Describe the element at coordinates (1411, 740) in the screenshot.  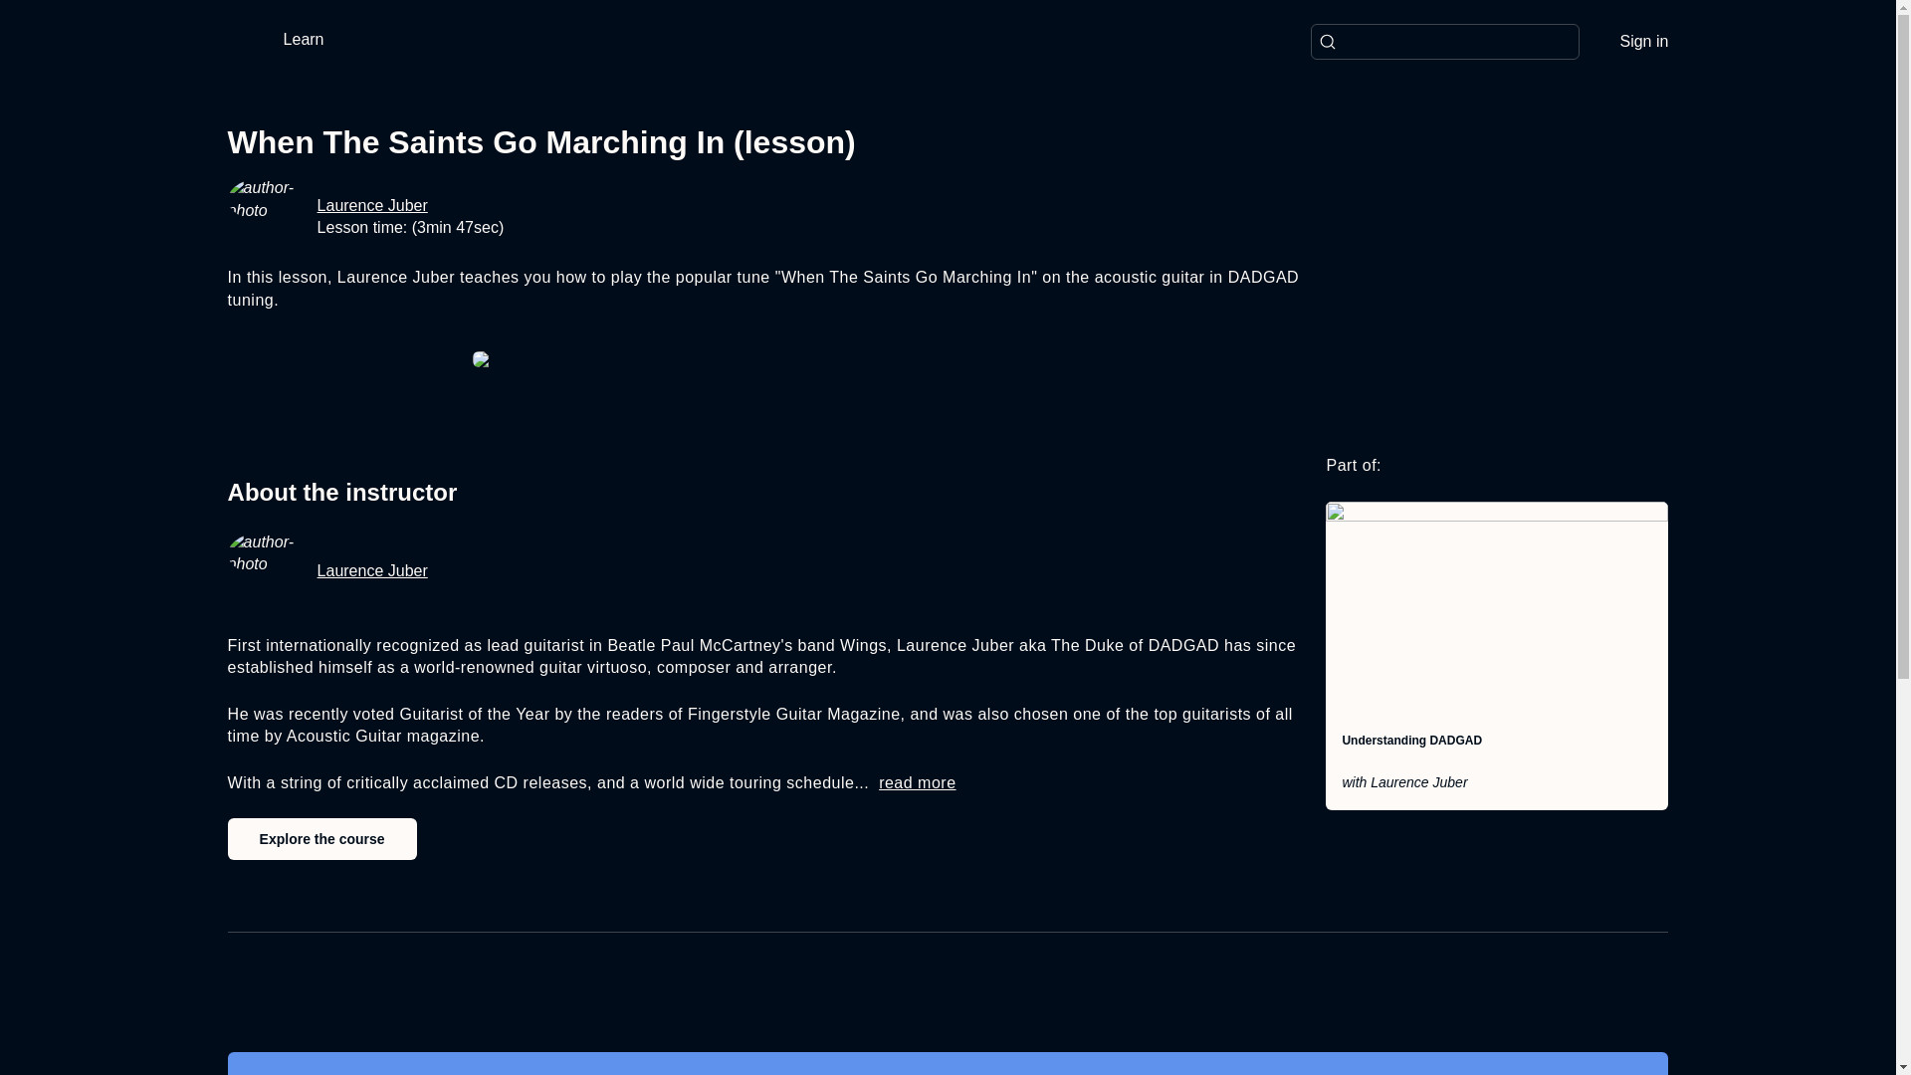
I see `Understanding DADGAD` at that location.